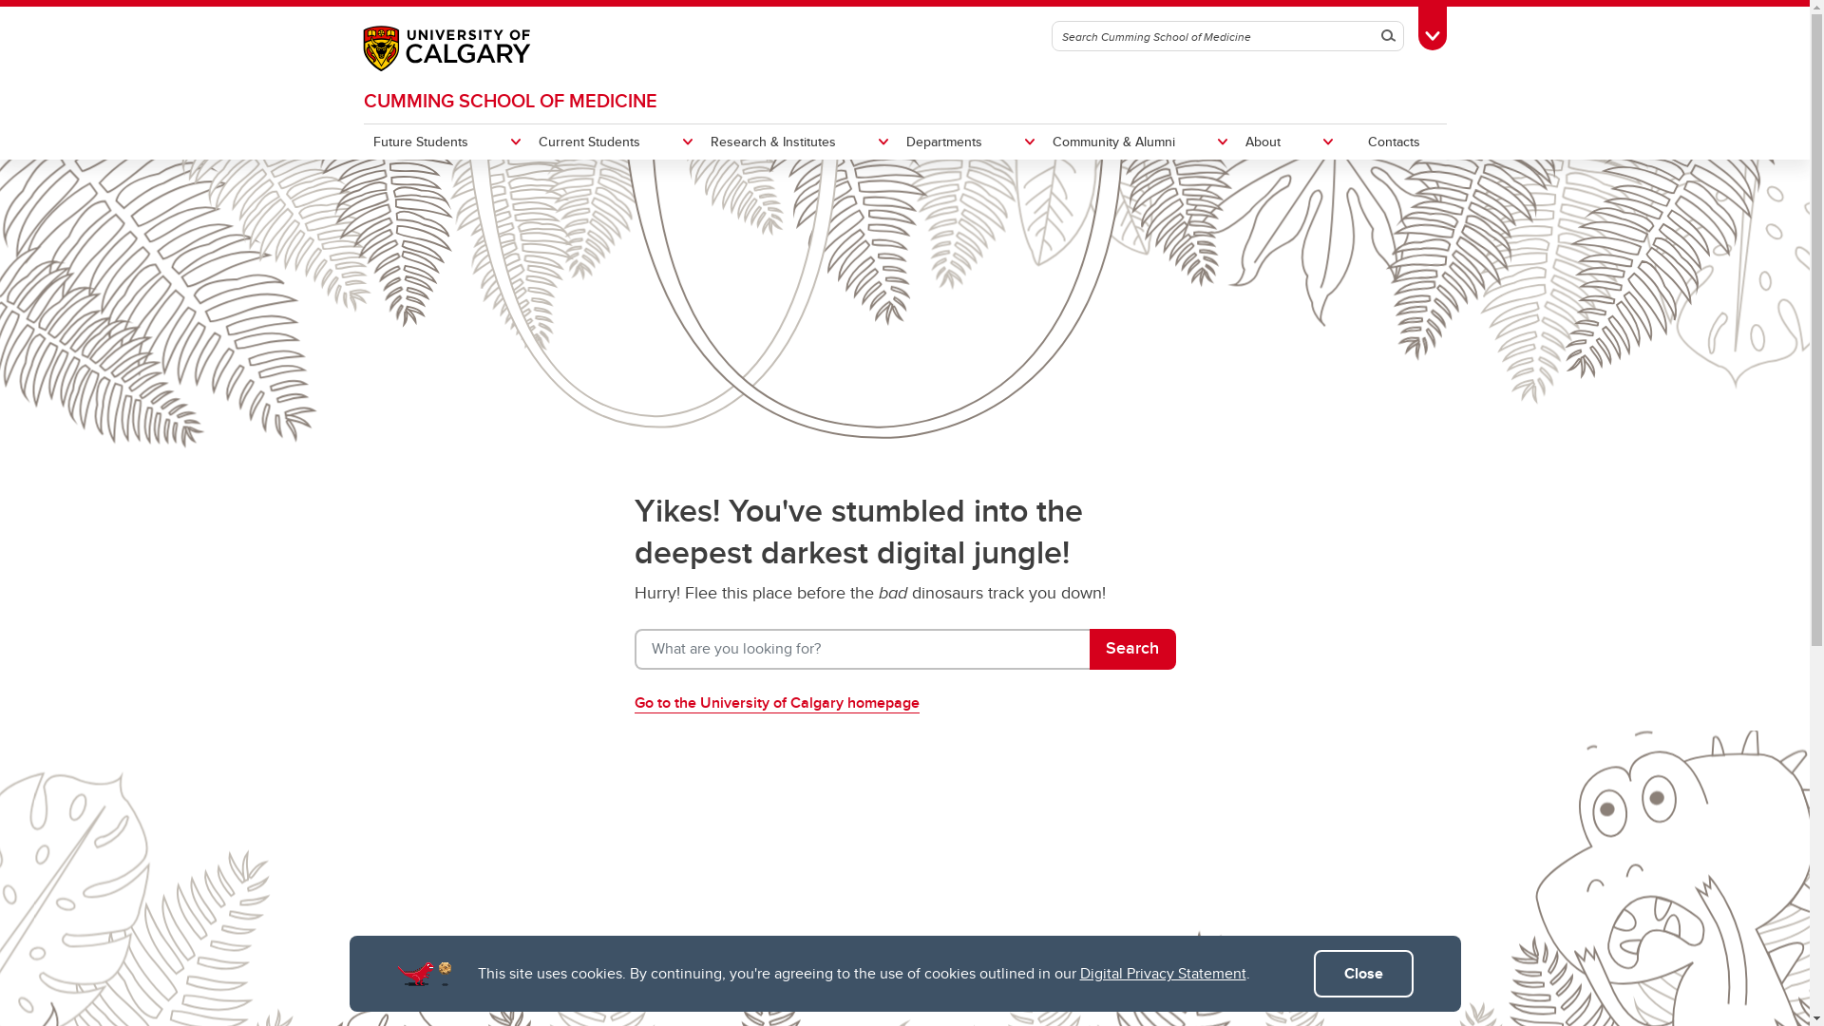 The image size is (1824, 1026). Describe the element at coordinates (970, 142) in the screenshot. I see `Departments` at that location.